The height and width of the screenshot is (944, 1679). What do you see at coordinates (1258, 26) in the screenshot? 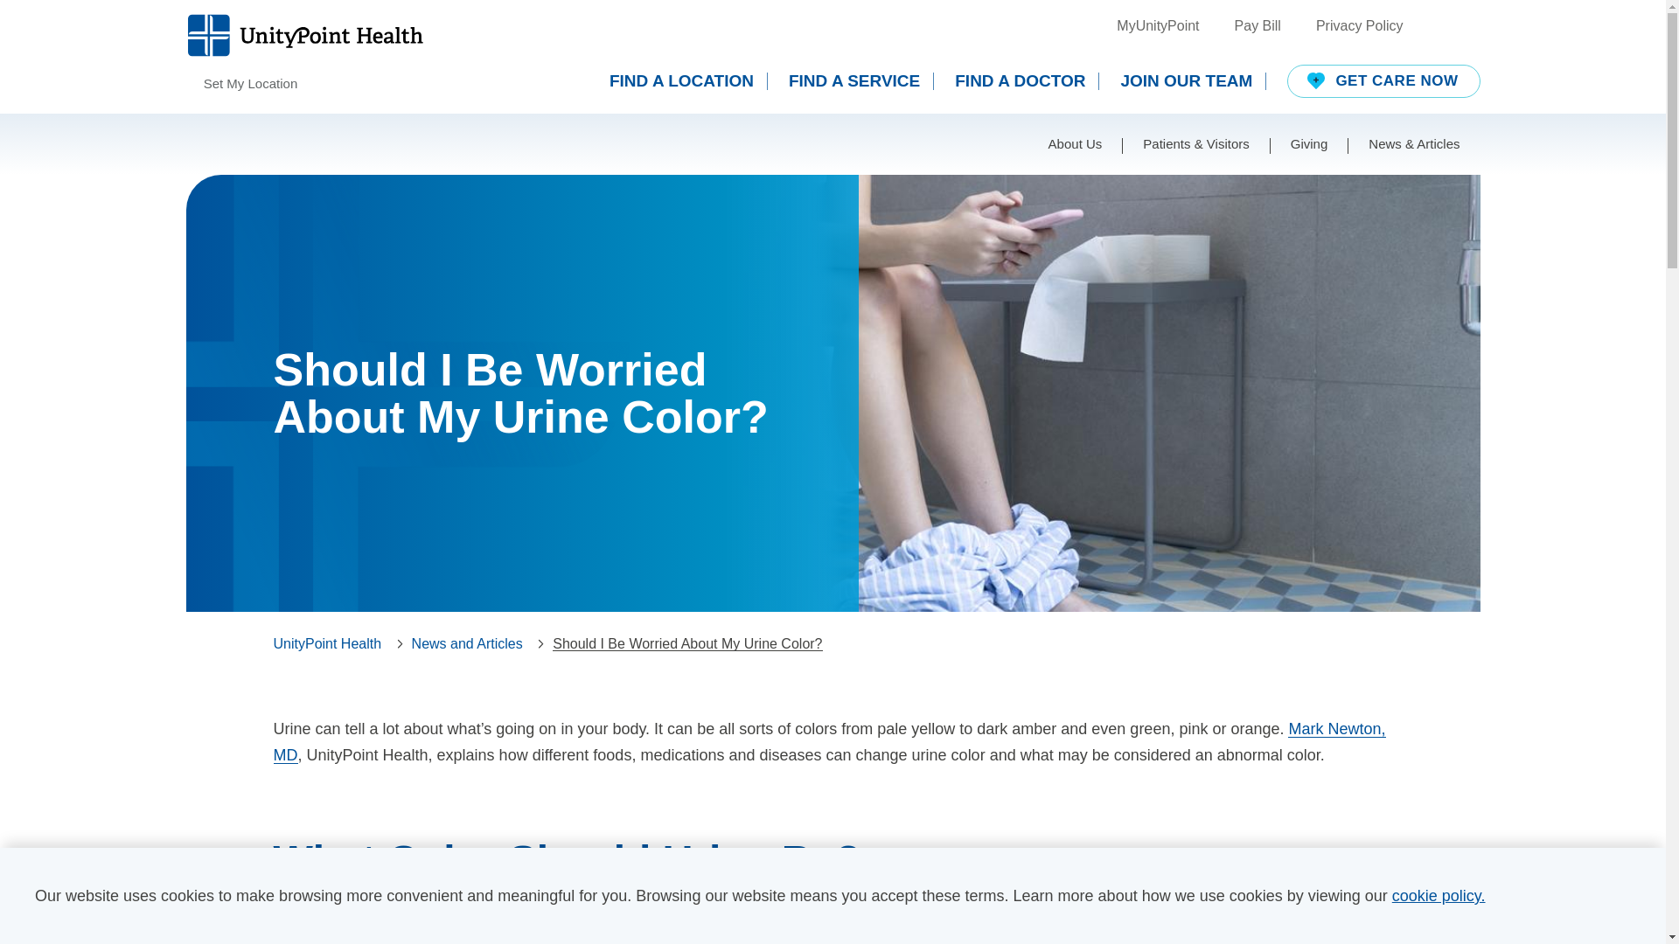
I see `Pay Bill` at bounding box center [1258, 26].